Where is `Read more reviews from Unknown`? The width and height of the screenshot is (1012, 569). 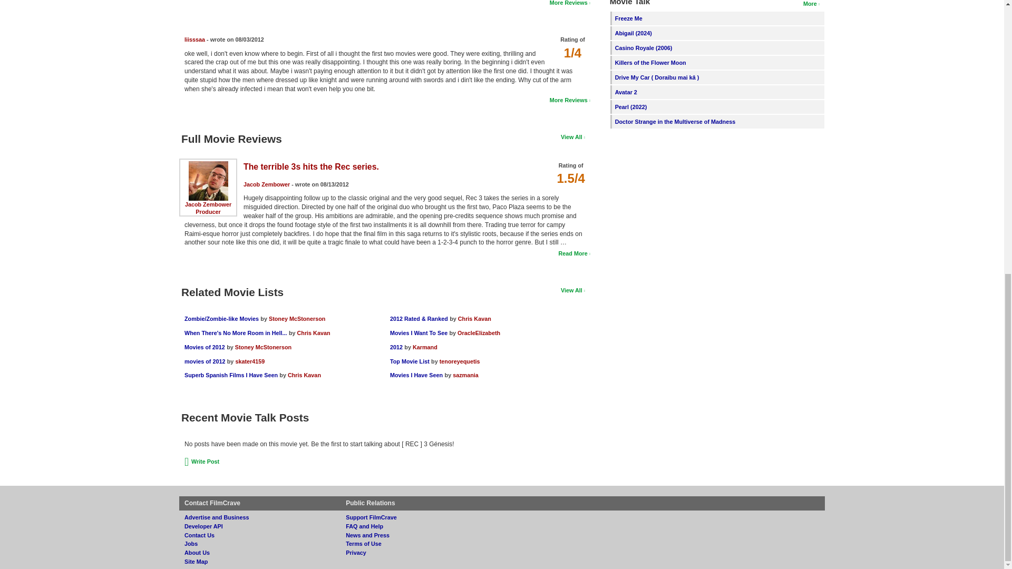
Read more reviews from Unknown is located at coordinates (569, 3).